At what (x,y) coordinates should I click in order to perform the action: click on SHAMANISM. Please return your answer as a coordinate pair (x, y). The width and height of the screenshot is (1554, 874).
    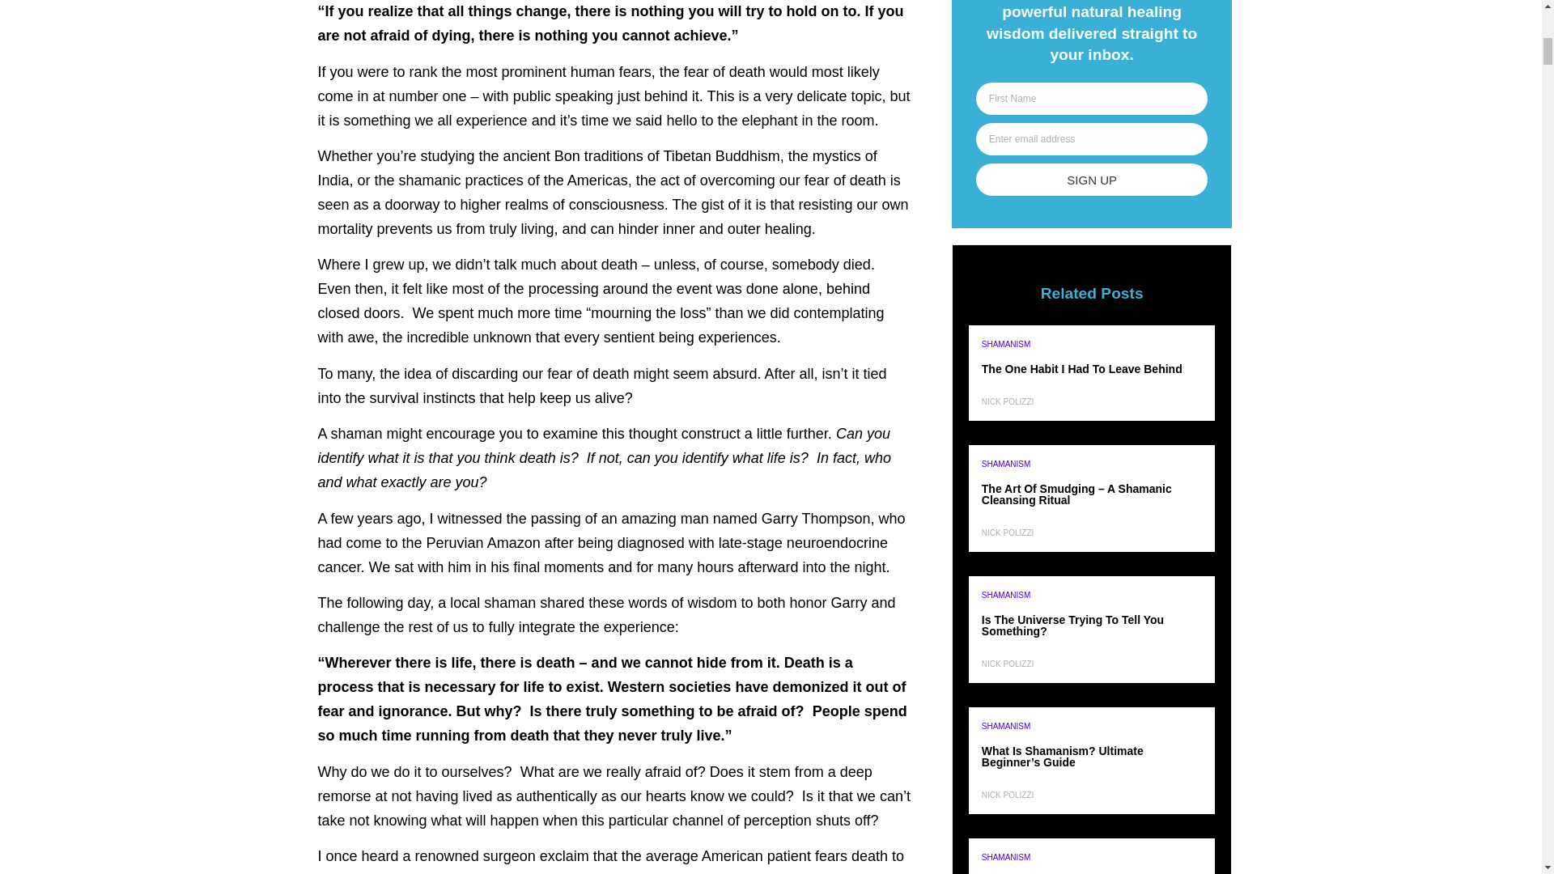
    Looking at the image, I should click on (1007, 344).